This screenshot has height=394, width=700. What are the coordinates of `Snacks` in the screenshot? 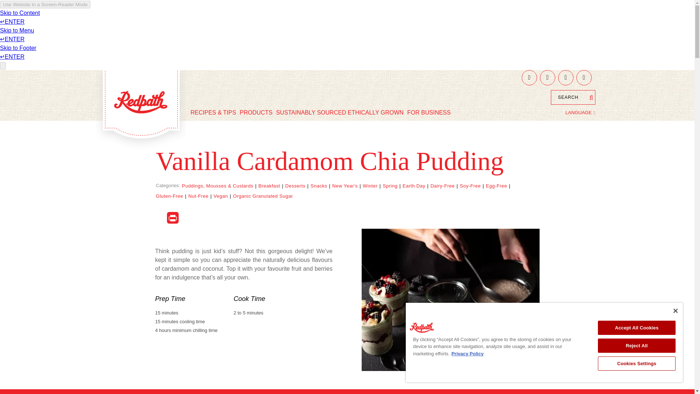 It's located at (319, 186).